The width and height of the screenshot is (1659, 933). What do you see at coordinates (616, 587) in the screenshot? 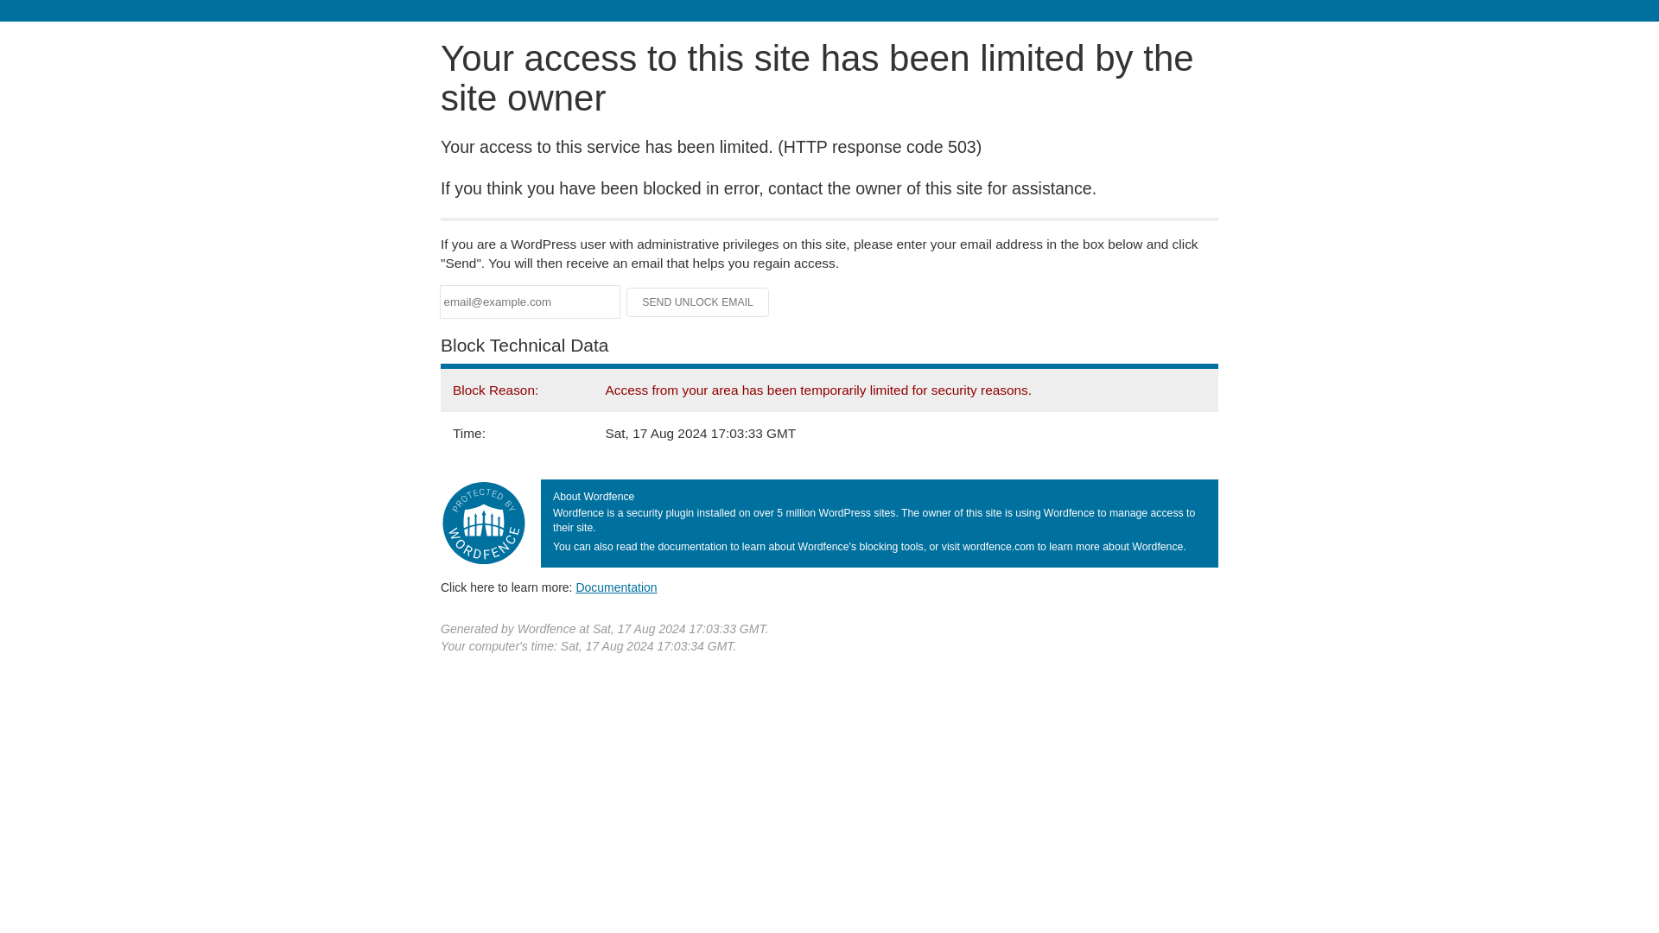
I see `Documentation` at bounding box center [616, 587].